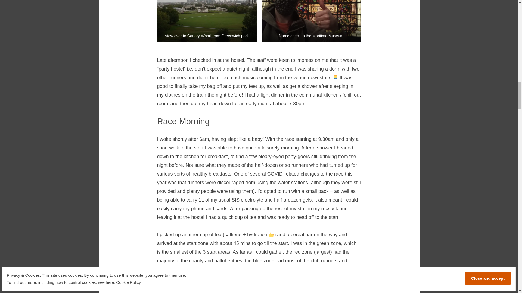  What do you see at coordinates (300, 286) in the screenshot?
I see `Colin the Caterpiller outfit` at bounding box center [300, 286].